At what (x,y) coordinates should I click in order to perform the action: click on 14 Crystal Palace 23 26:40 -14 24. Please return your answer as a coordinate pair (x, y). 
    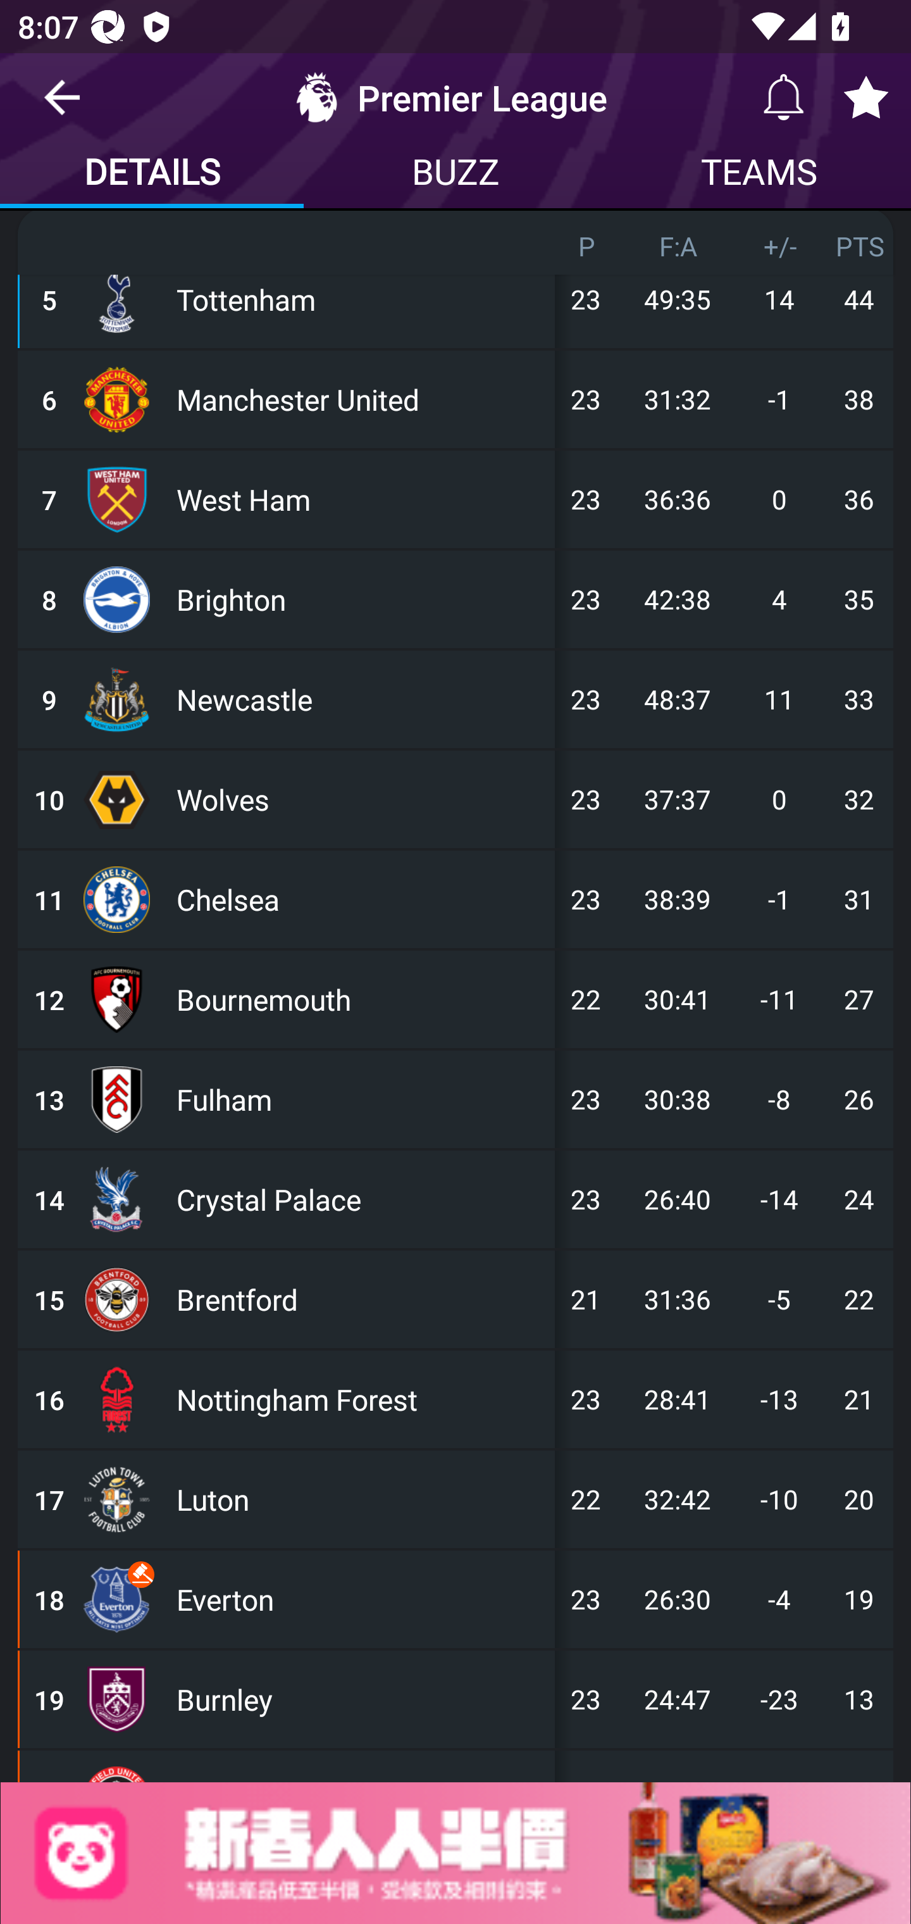
    Looking at the image, I should click on (455, 1199).